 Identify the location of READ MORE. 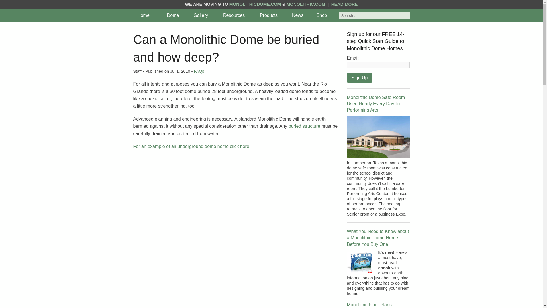
(344, 4).